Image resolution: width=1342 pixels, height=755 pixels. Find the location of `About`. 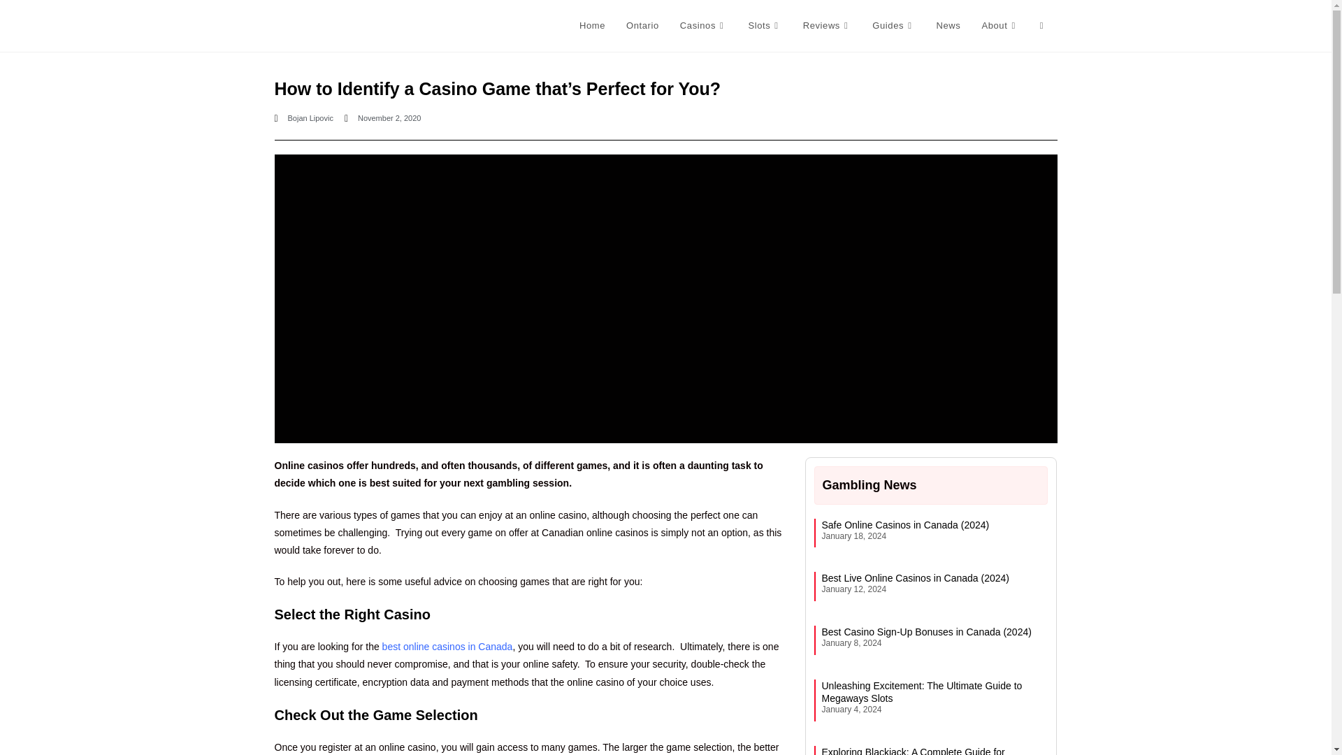

About is located at coordinates (1000, 26).